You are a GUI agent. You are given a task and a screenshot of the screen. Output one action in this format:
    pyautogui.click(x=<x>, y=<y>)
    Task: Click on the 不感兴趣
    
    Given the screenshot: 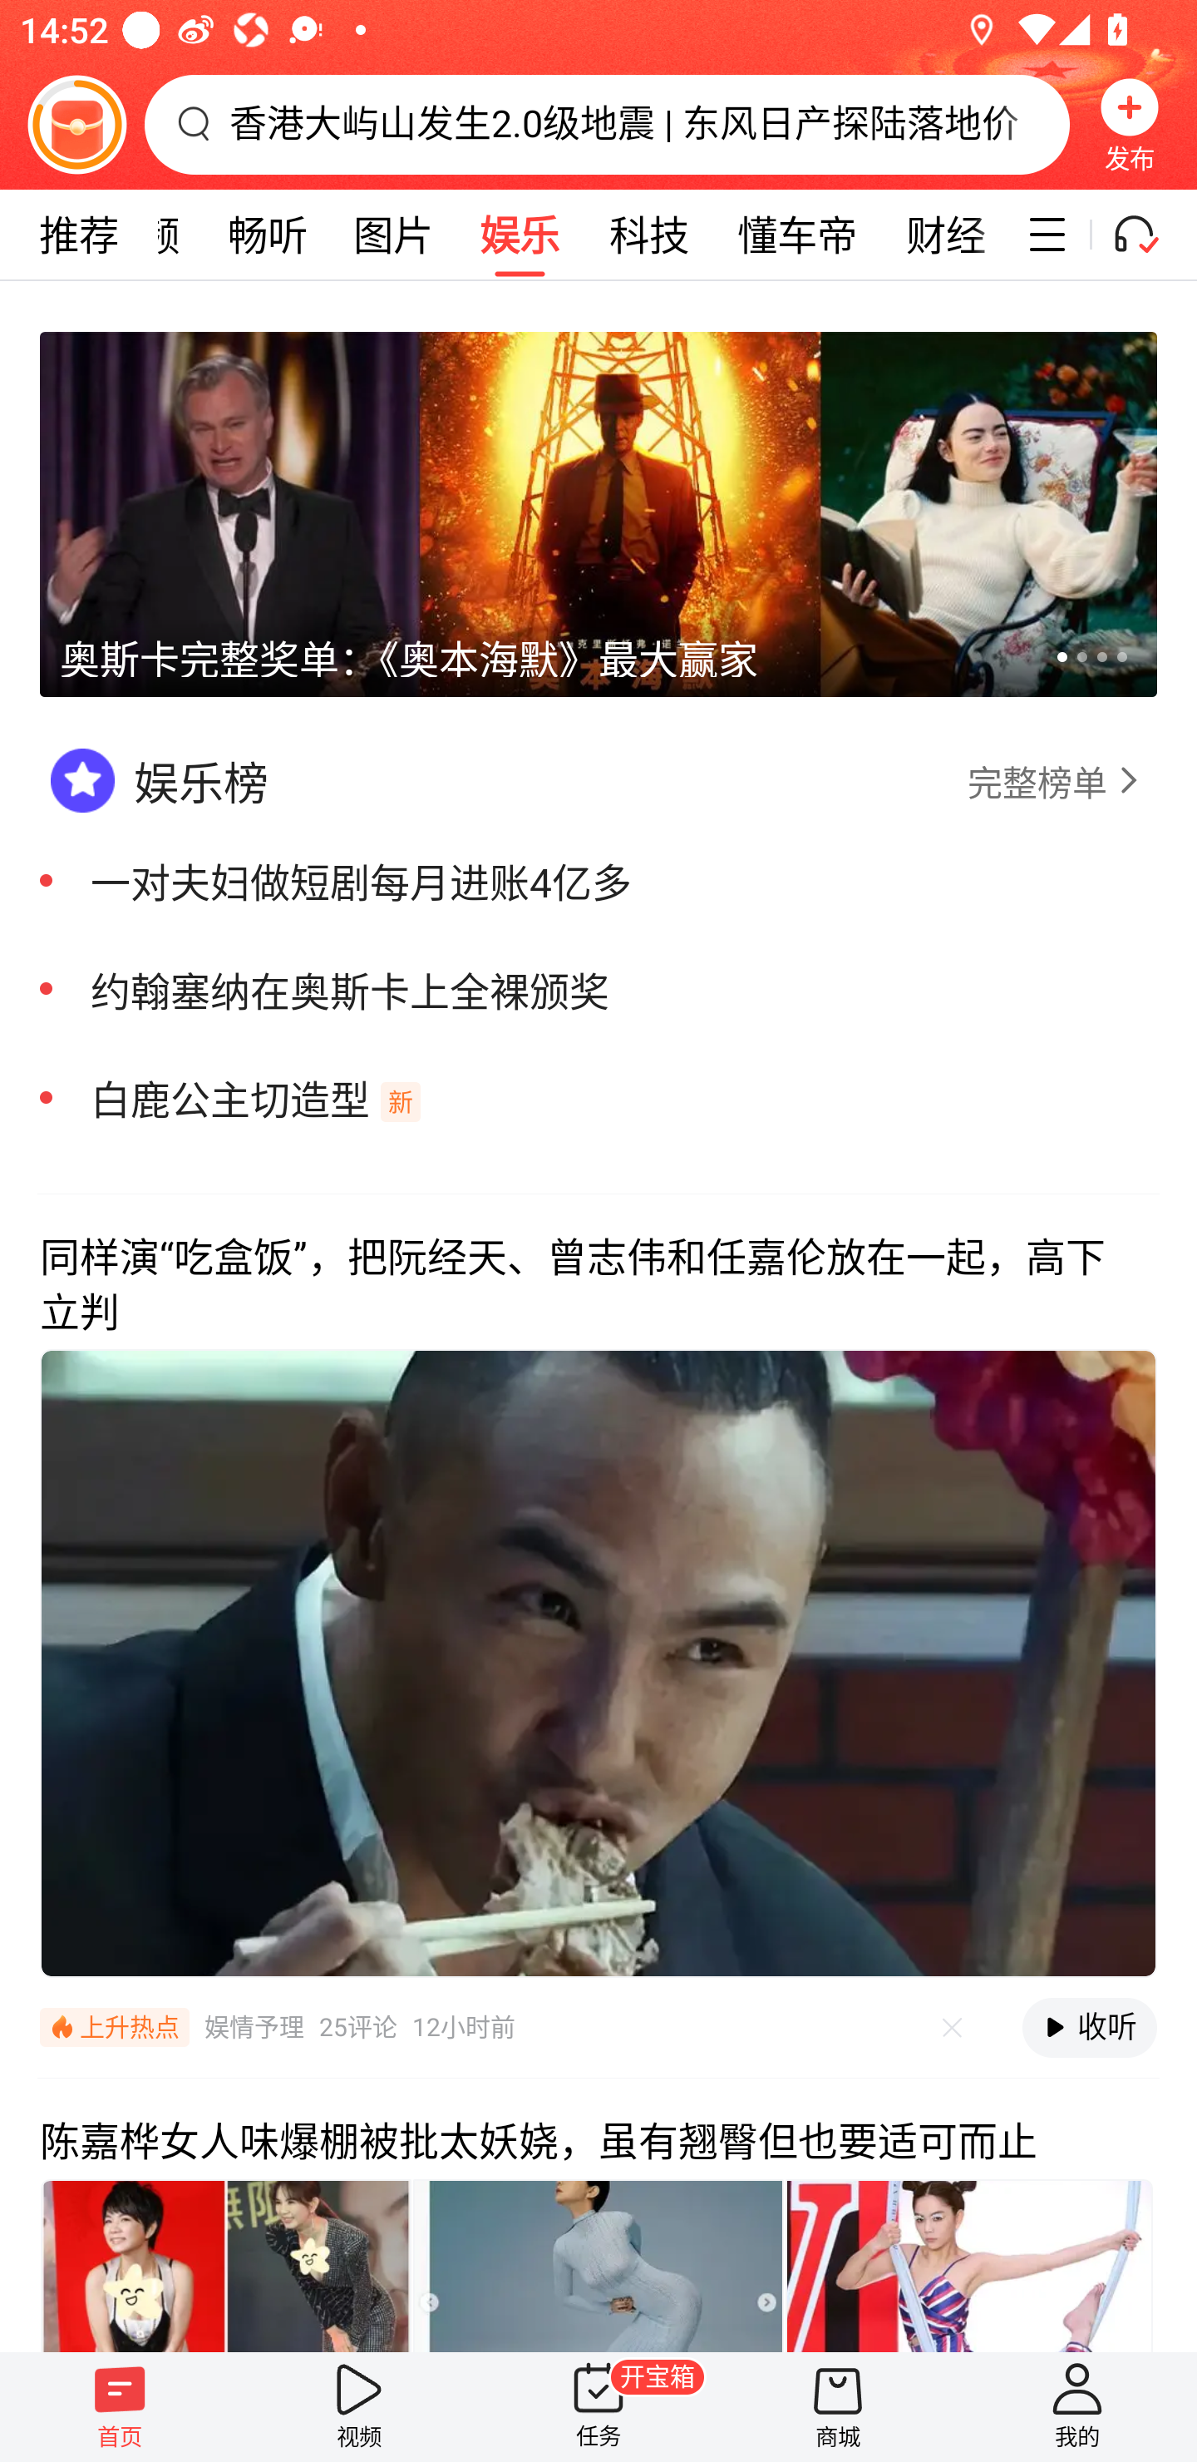 What is the action you would take?
    pyautogui.click(x=953, y=2028)
    